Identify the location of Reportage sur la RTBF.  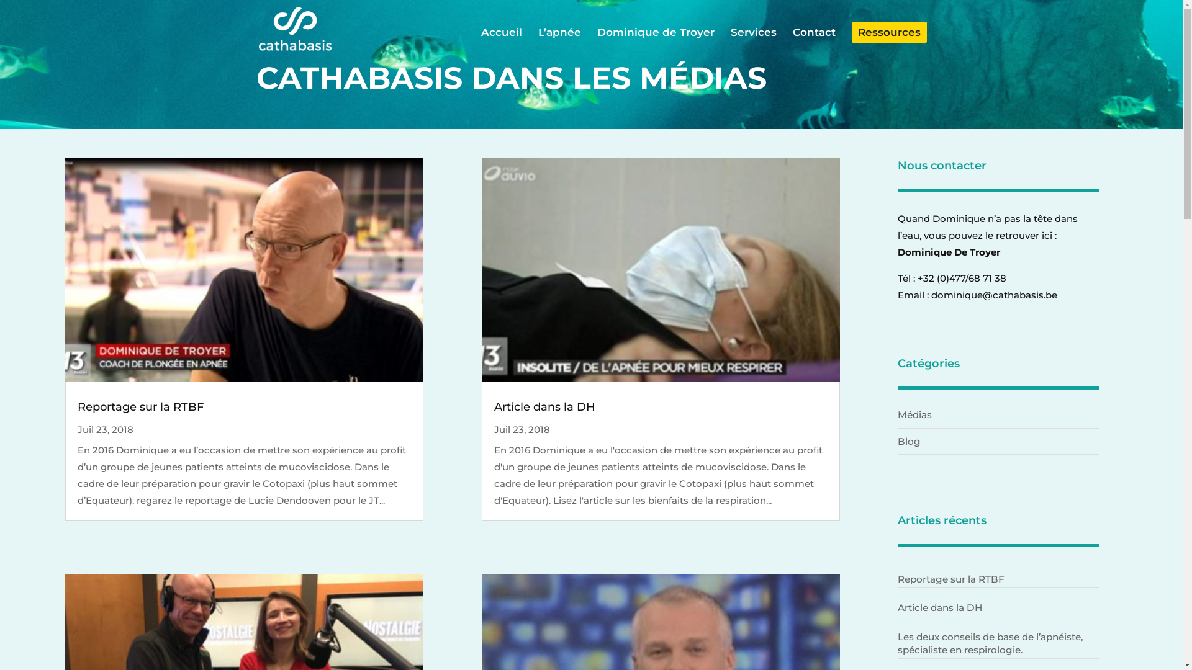
(998, 579).